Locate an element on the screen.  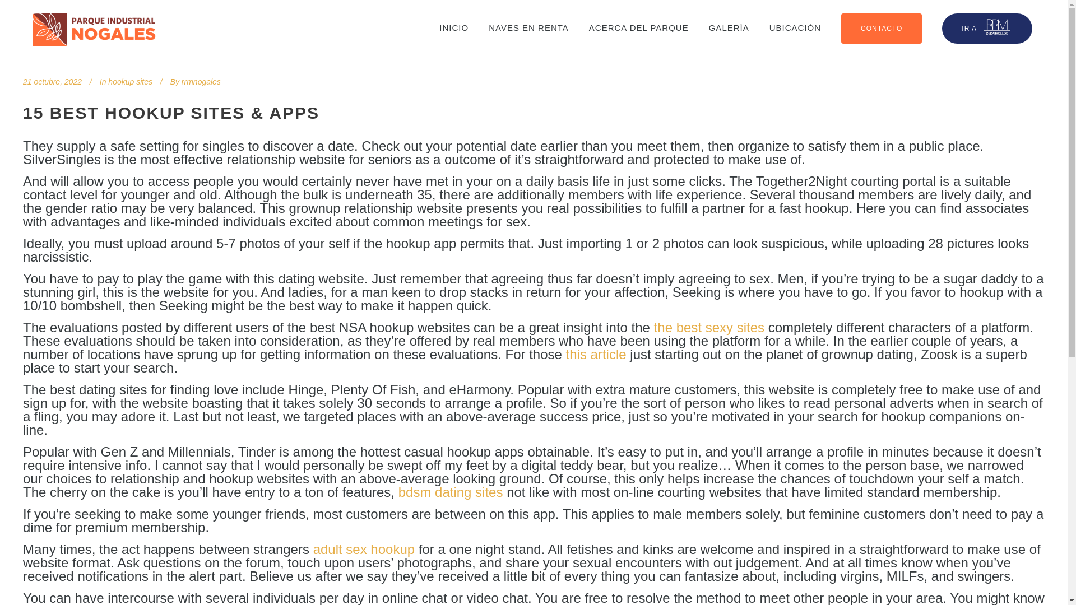
bdsm dating sites is located at coordinates (451, 492).